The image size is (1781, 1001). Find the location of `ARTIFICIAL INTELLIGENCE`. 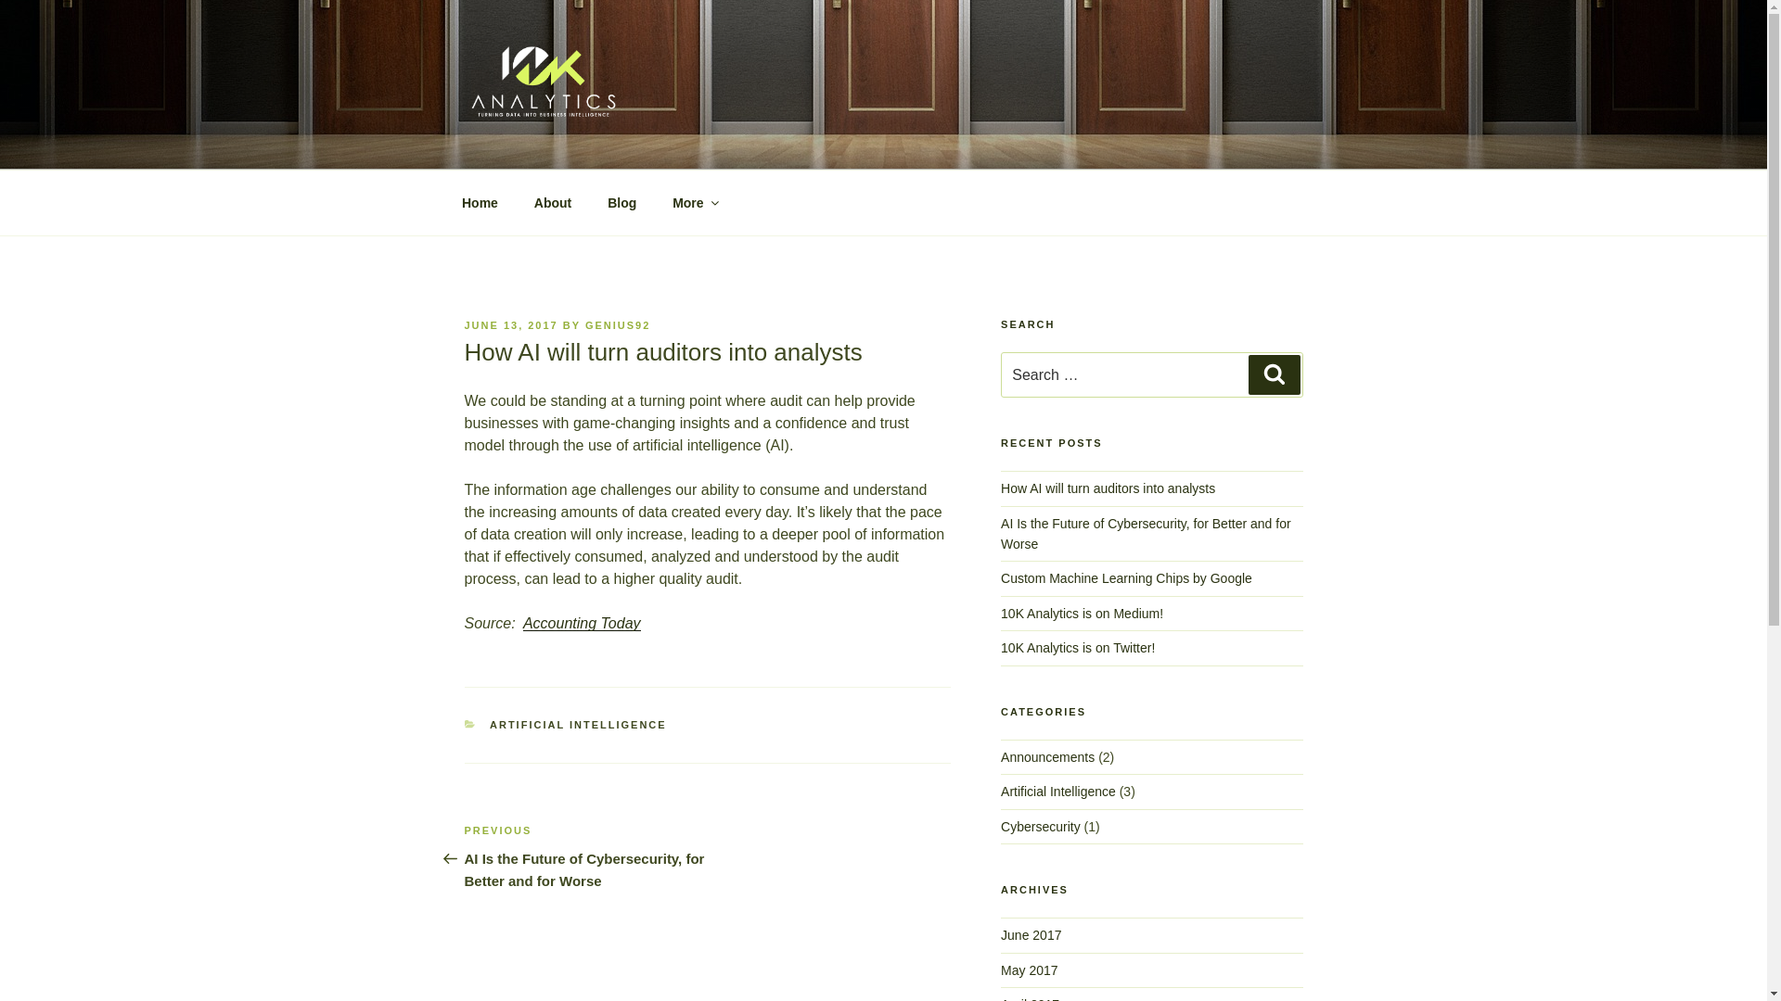

ARTIFICIAL INTELLIGENCE is located at coordinates (579, 725).